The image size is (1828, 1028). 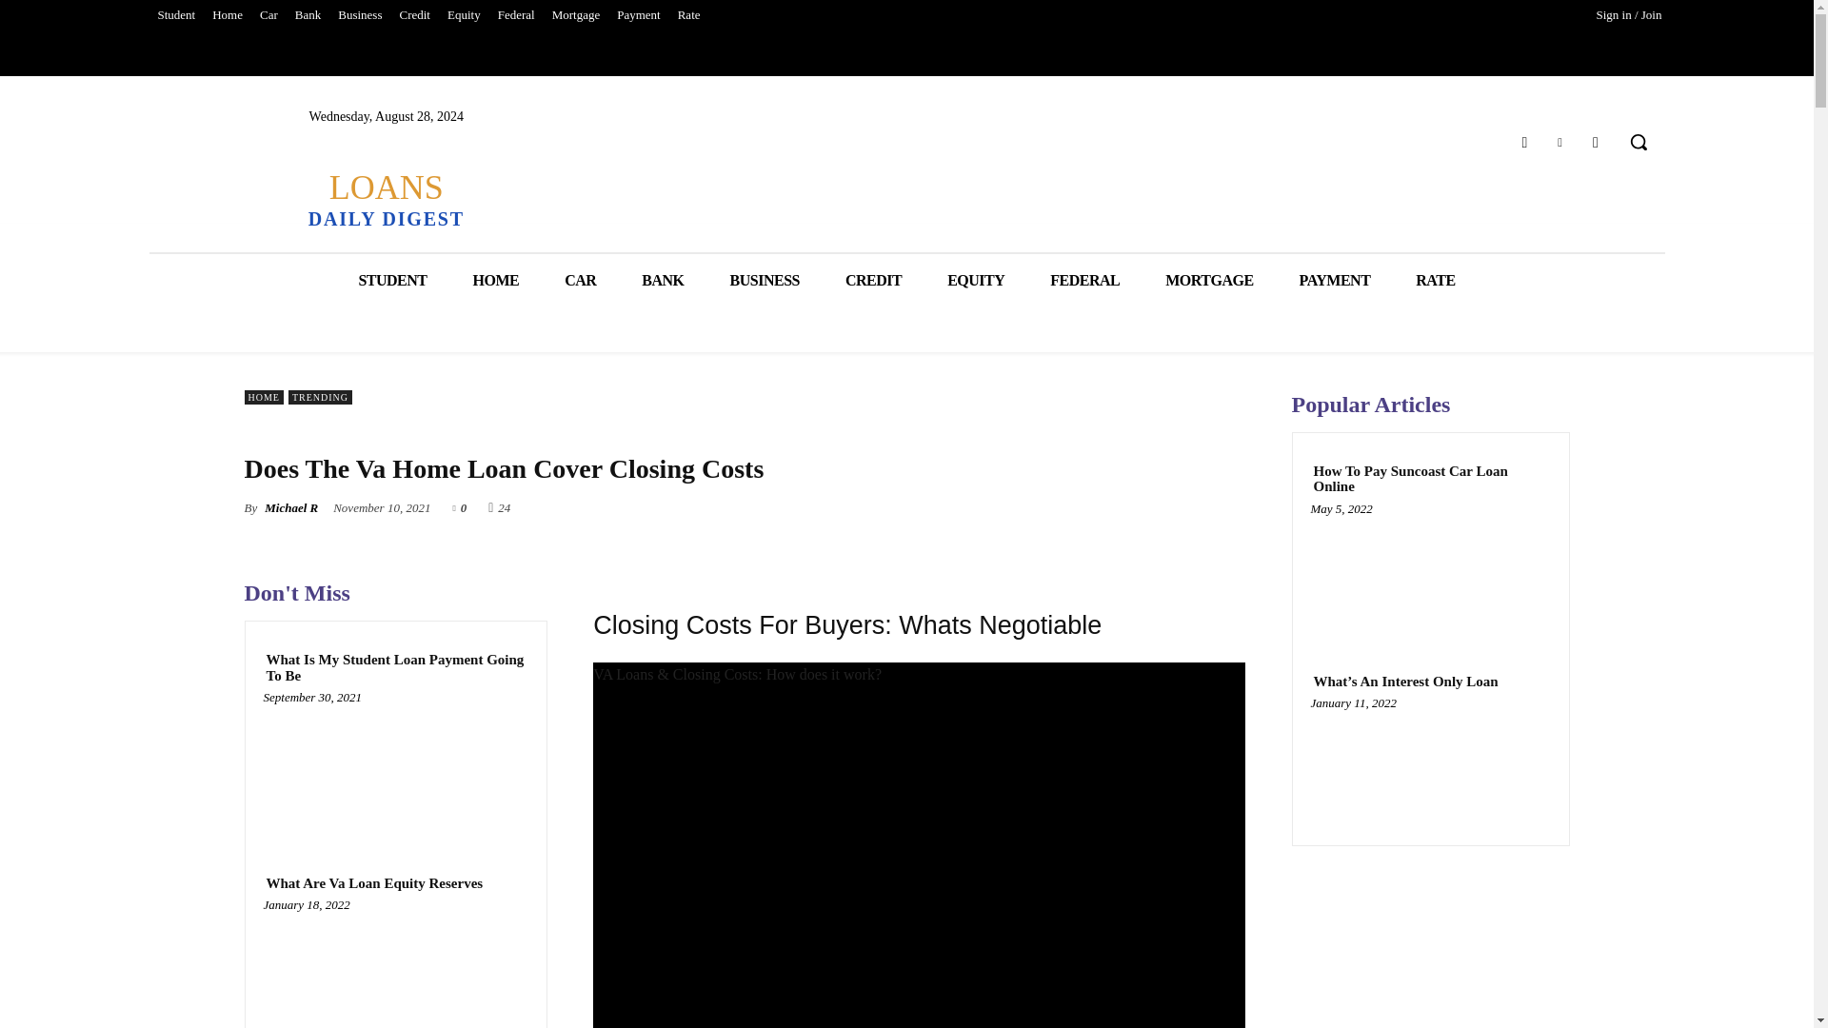 I want to click on Facebook, so click(x=1523, y=143).